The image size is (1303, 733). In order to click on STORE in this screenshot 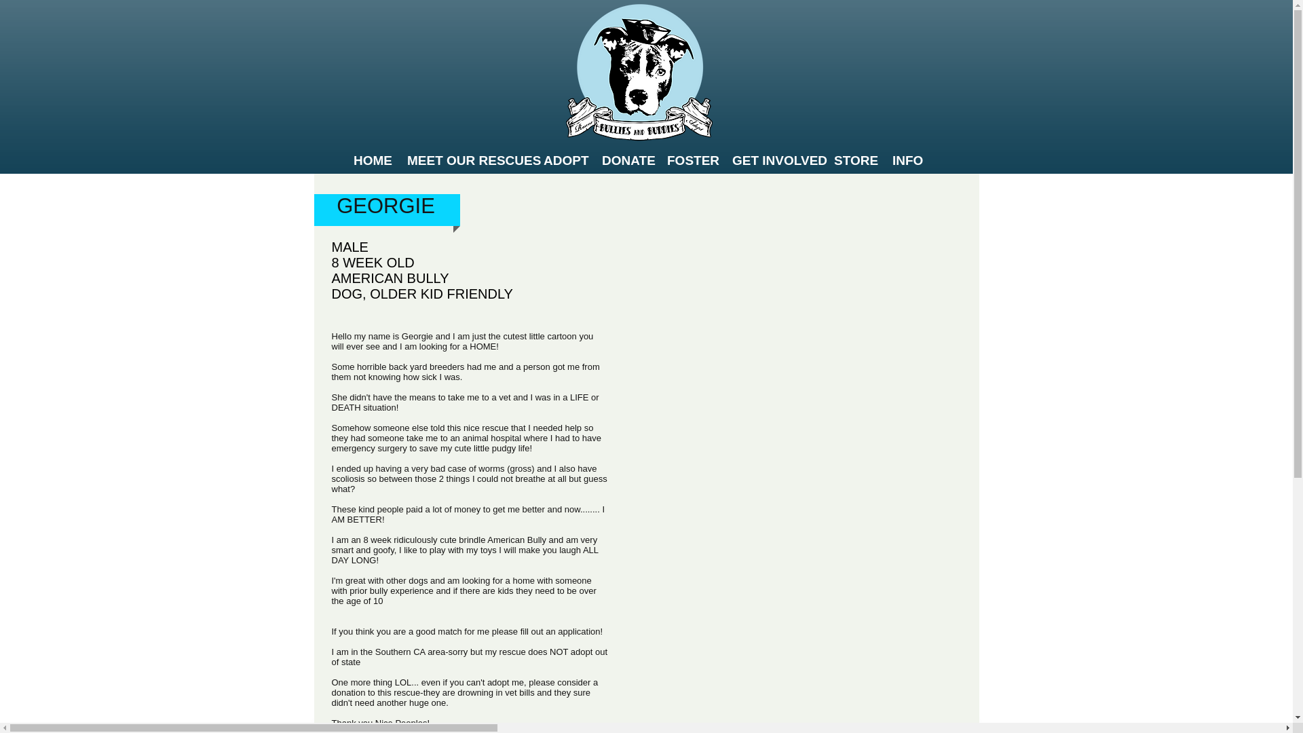, I will do `click(852, 157)`.